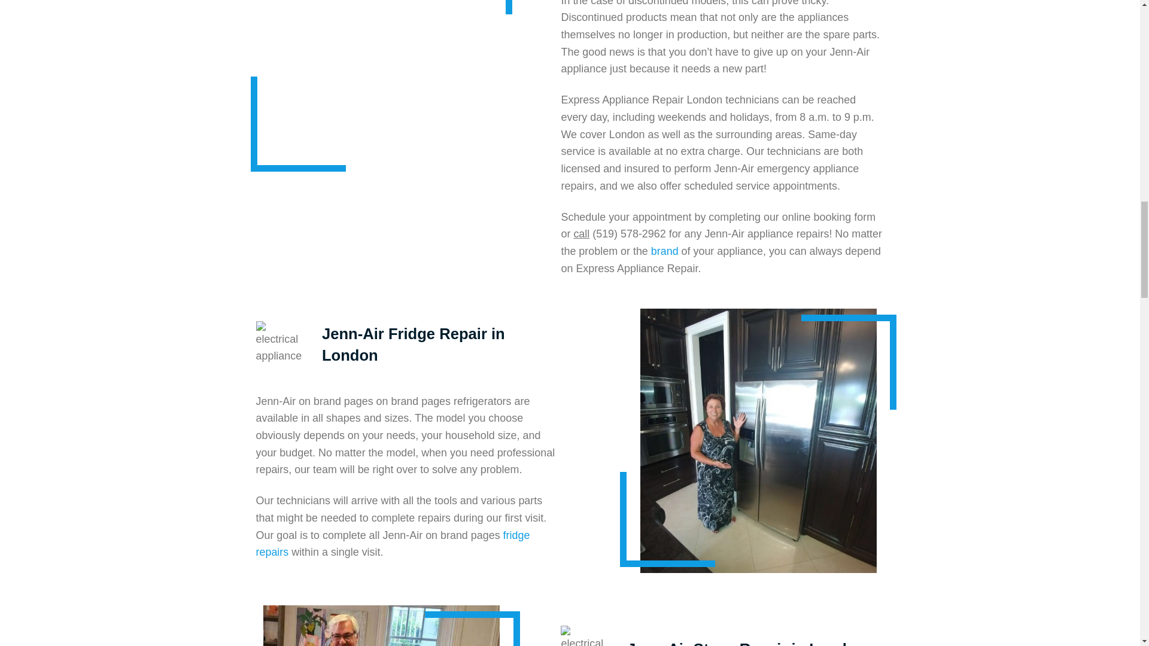  Describe the element at coordinates (665, 251) in the screenshot. I see `brand` at that location.